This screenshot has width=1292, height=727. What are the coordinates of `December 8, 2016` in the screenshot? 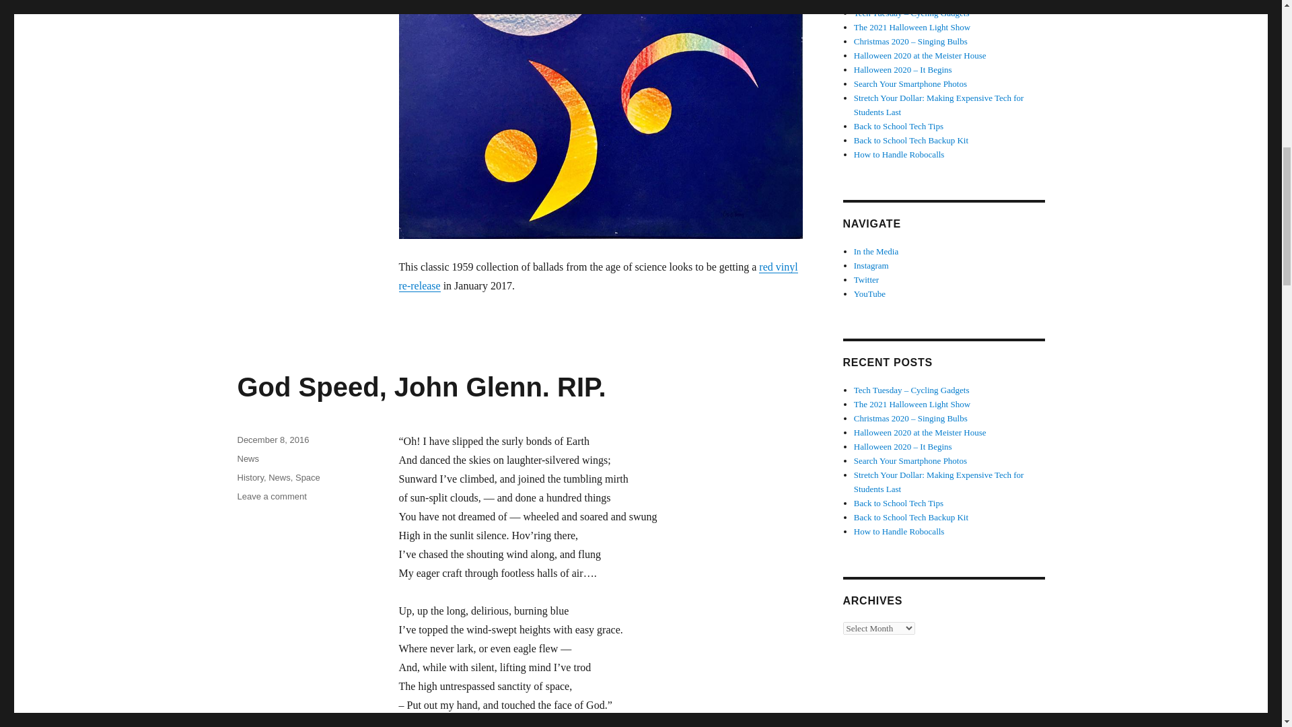 It's located at (421, 386).